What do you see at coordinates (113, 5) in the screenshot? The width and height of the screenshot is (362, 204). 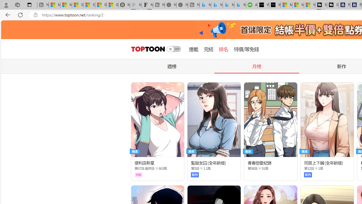 I see `Gilma and Hector both pose tropical trouble for Hawaii` at bounding box center [113, 5].